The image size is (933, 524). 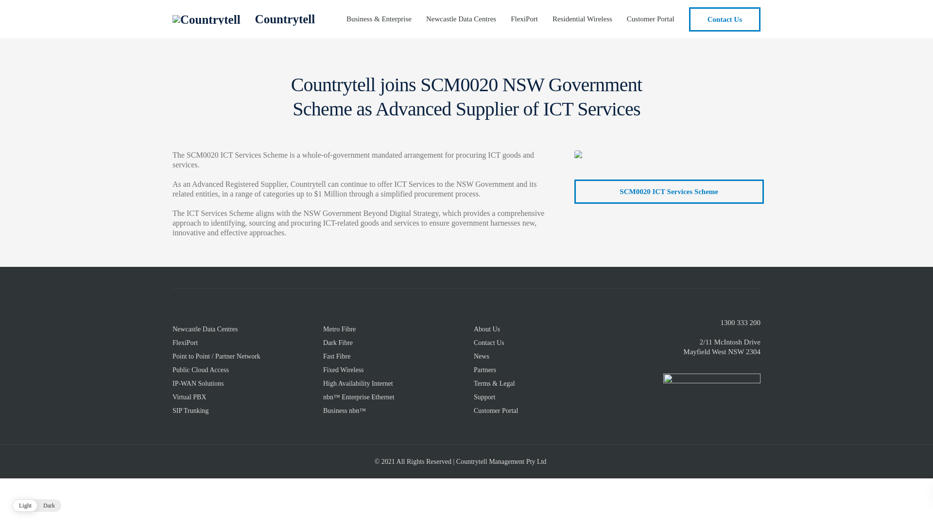 What do you see at coordinates (185, 344) in the screenshot?
I see `FlexiPort` at bounding box center [185, 344].